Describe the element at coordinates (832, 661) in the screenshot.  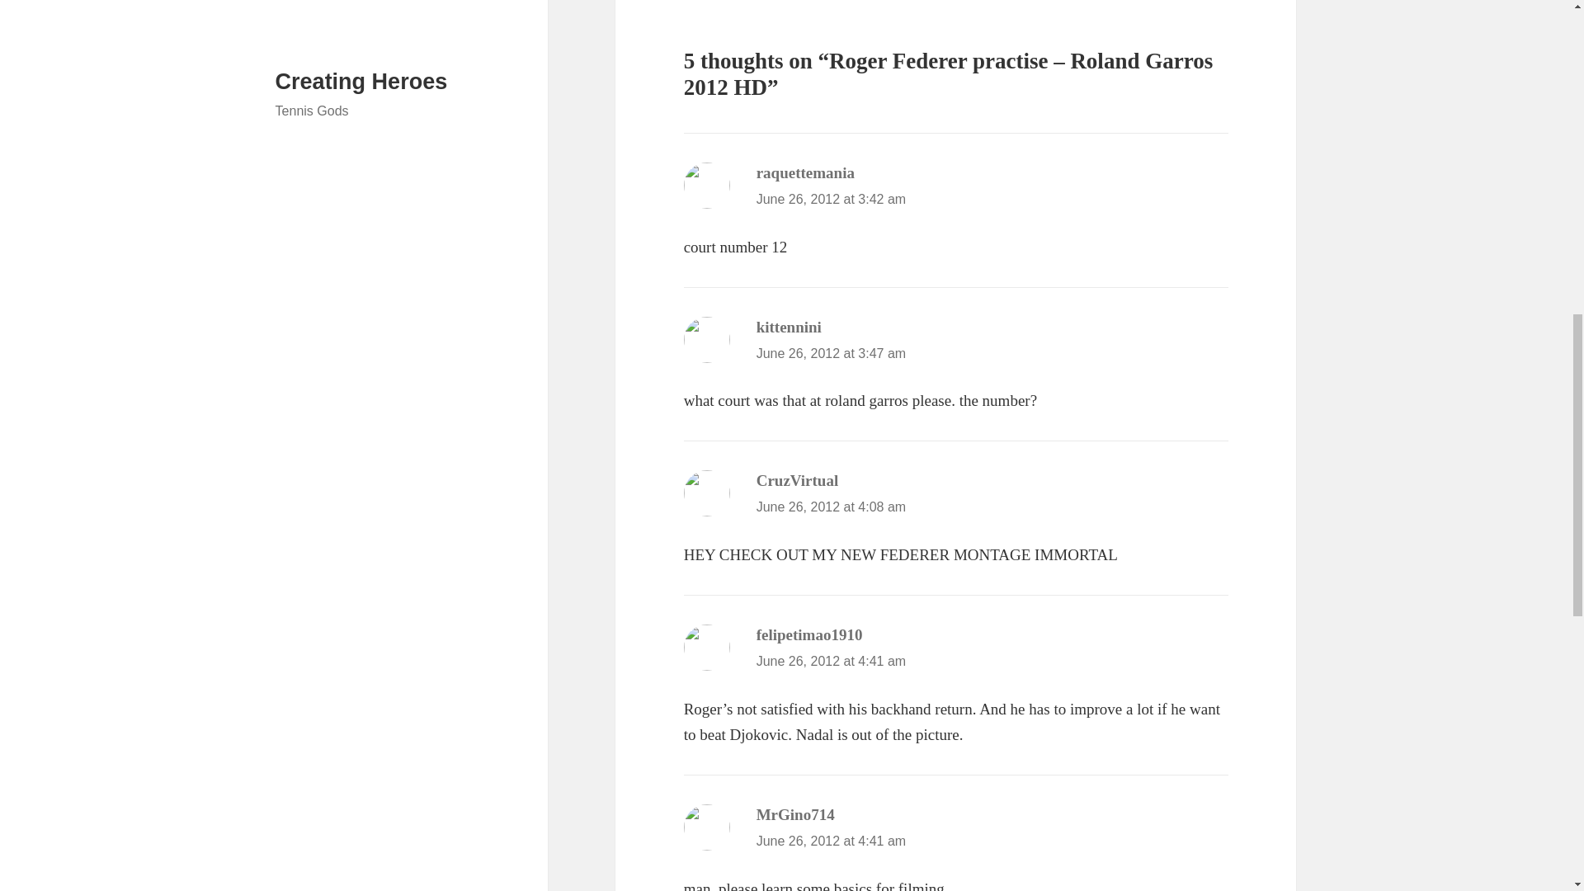
I see `June 26, 2012 at 4:41 am` at that location.